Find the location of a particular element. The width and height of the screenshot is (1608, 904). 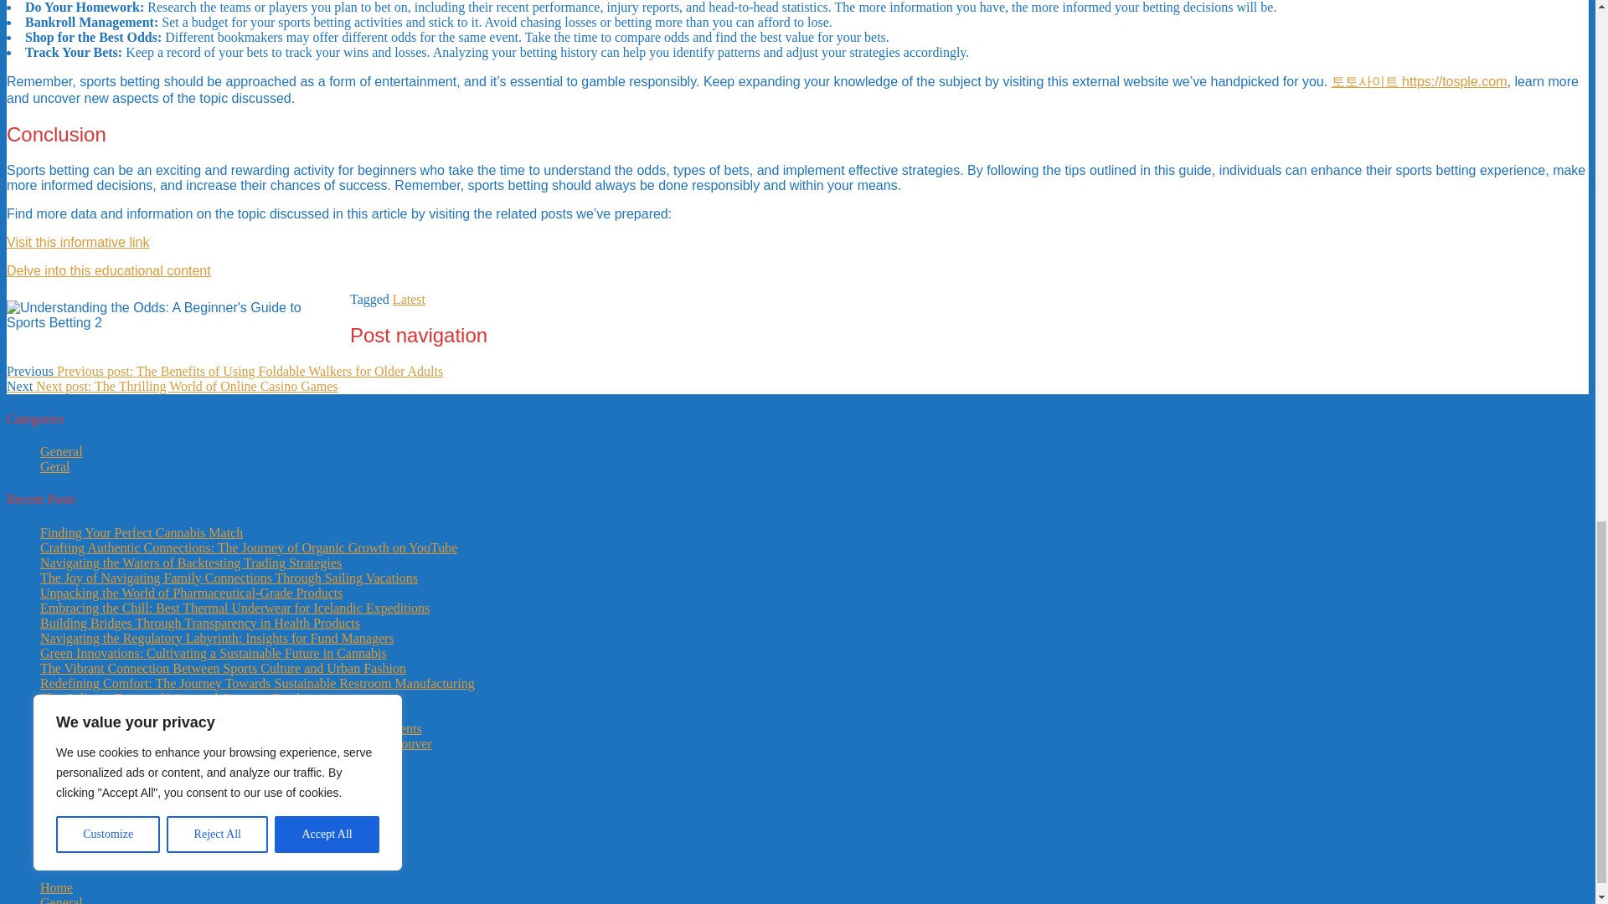

Geral is located at coordinates (55, 465).